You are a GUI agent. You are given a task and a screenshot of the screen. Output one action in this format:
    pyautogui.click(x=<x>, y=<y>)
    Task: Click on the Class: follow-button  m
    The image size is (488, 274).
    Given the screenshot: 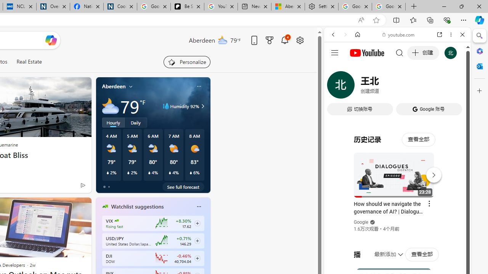 What is the action you would take?
    pyautogui.click(x=197, y=258)
    